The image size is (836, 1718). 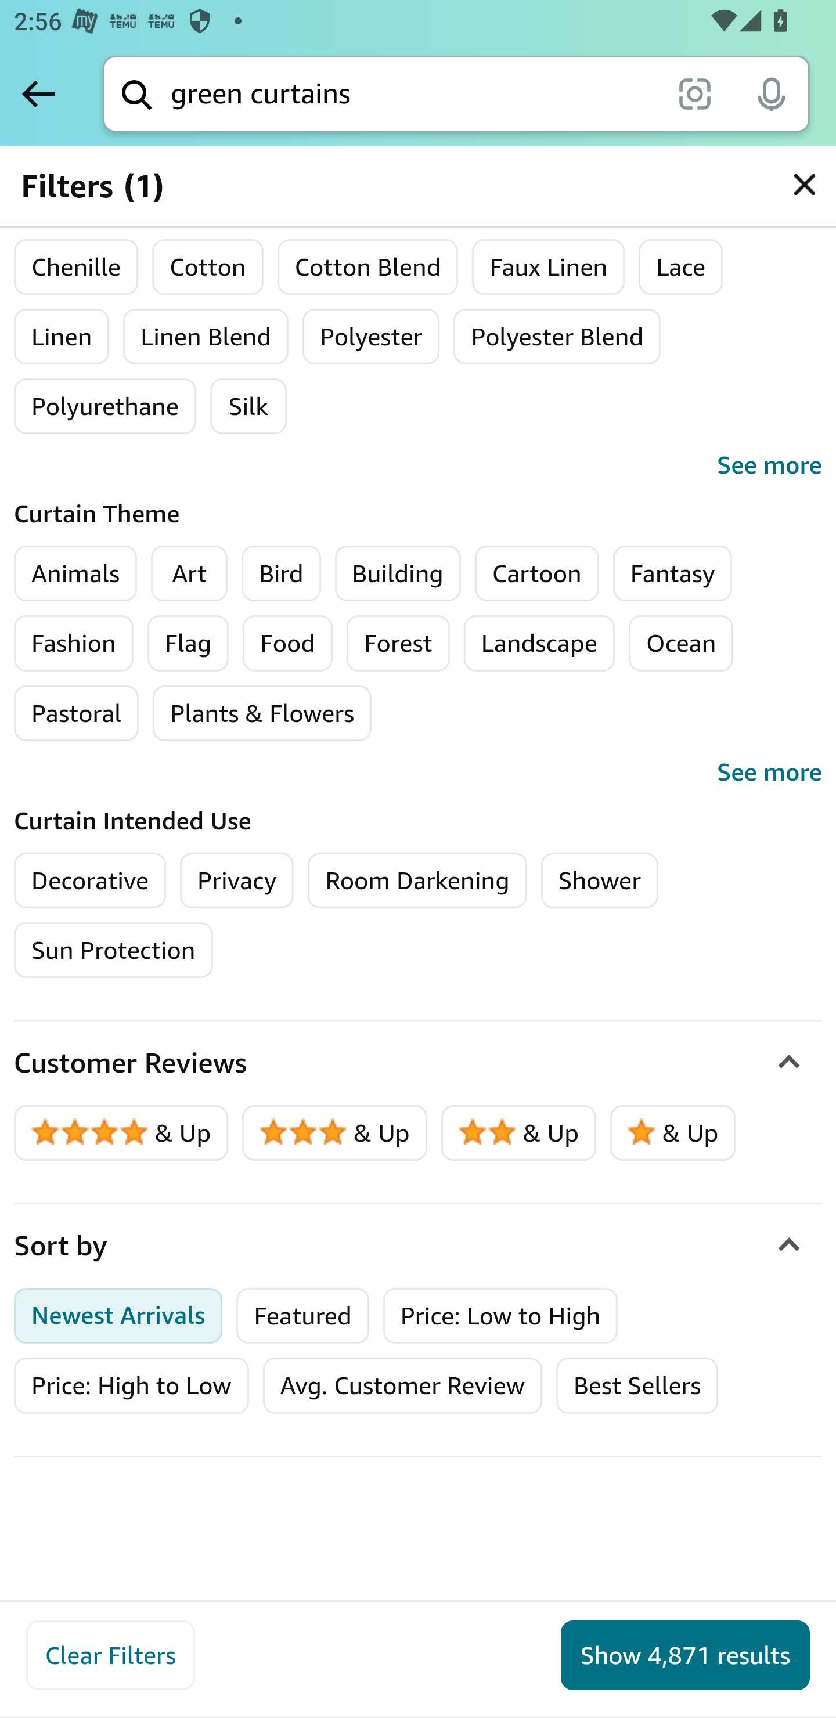 I want to click on Fashion, so click(x=74, y=643).